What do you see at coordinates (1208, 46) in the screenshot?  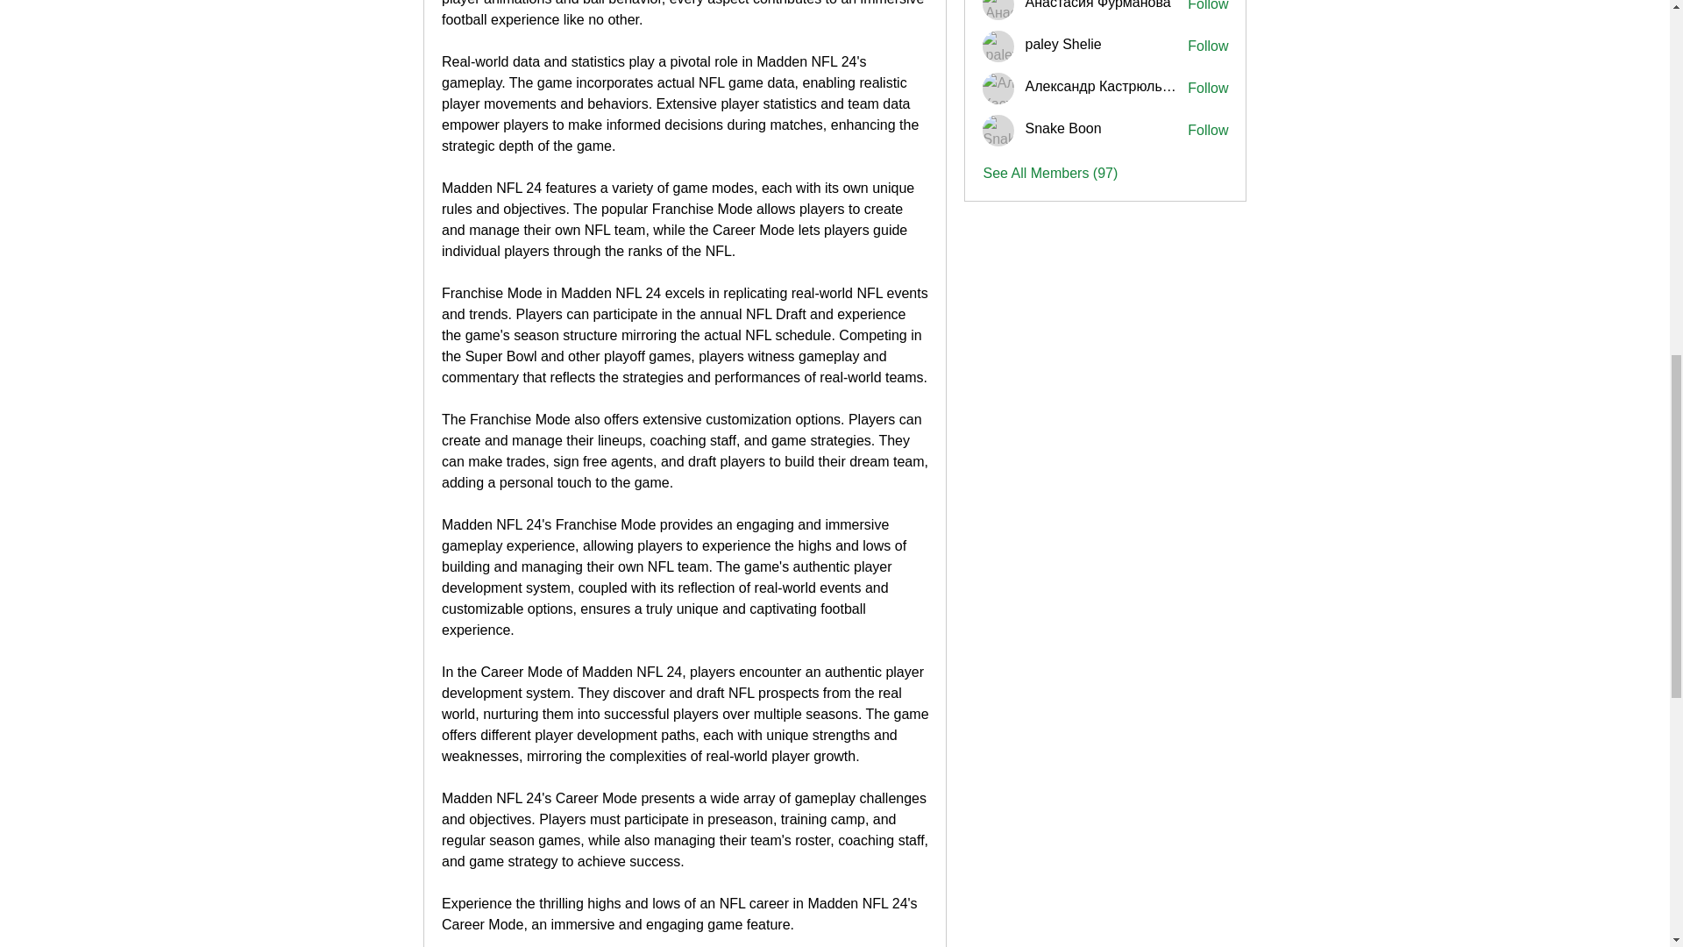 I see `Follow` at bounding box center [1208, 46].